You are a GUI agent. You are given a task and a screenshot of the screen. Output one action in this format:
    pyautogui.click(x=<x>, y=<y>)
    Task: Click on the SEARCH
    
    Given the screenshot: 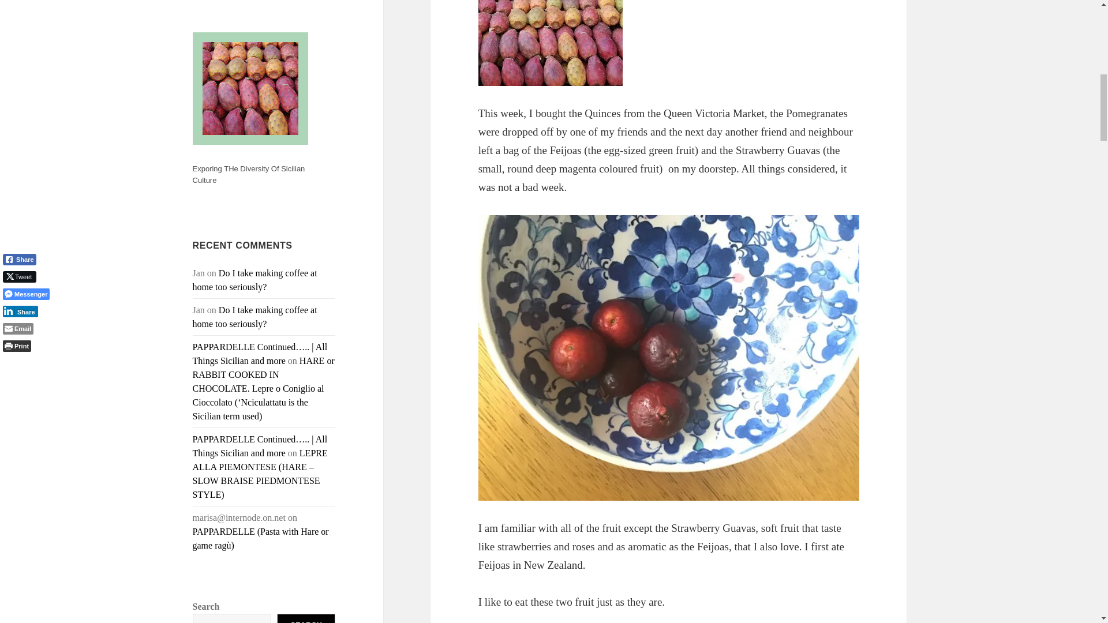 What is the action you would take?
    pyautogui.click(x=306, y=618)
    